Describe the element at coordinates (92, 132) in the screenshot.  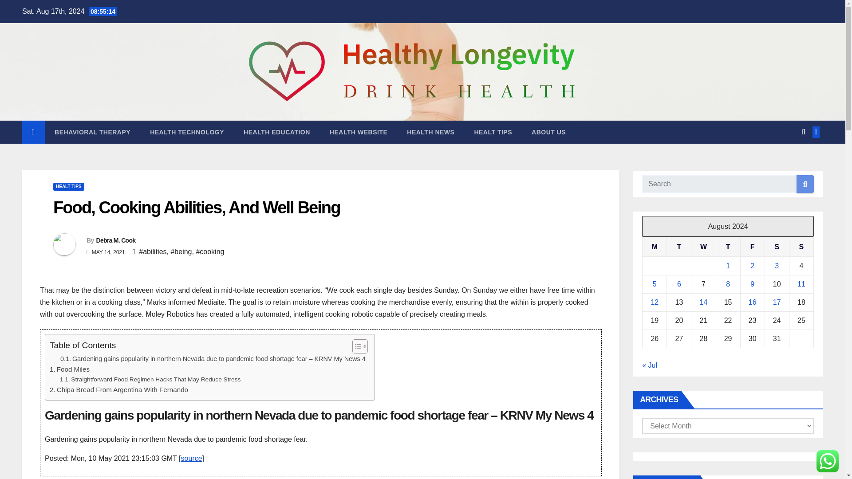
I see `Behavioral Therapy` at that location.